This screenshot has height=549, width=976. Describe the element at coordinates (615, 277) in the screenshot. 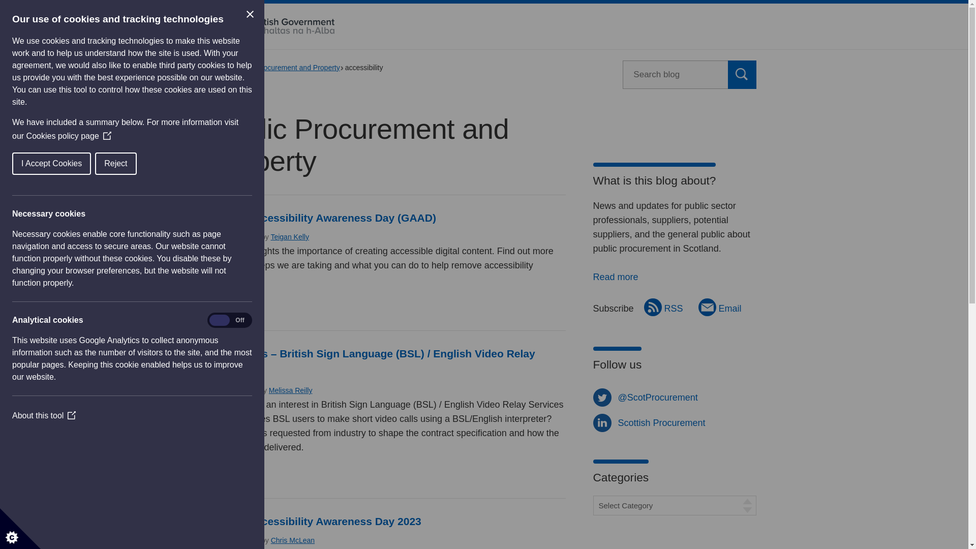

I see `Read more` at that location.